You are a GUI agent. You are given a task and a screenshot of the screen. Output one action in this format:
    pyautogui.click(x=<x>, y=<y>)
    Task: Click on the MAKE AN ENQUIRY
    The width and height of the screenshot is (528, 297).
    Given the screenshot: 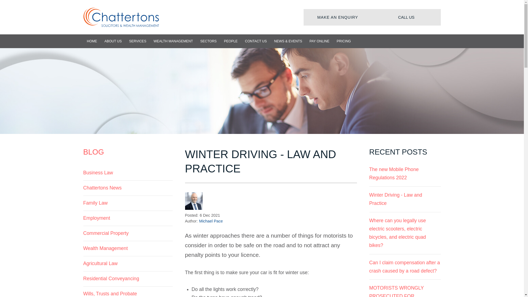 What is the action you would take?
    pyautogui.click(x=338, y=17)
    